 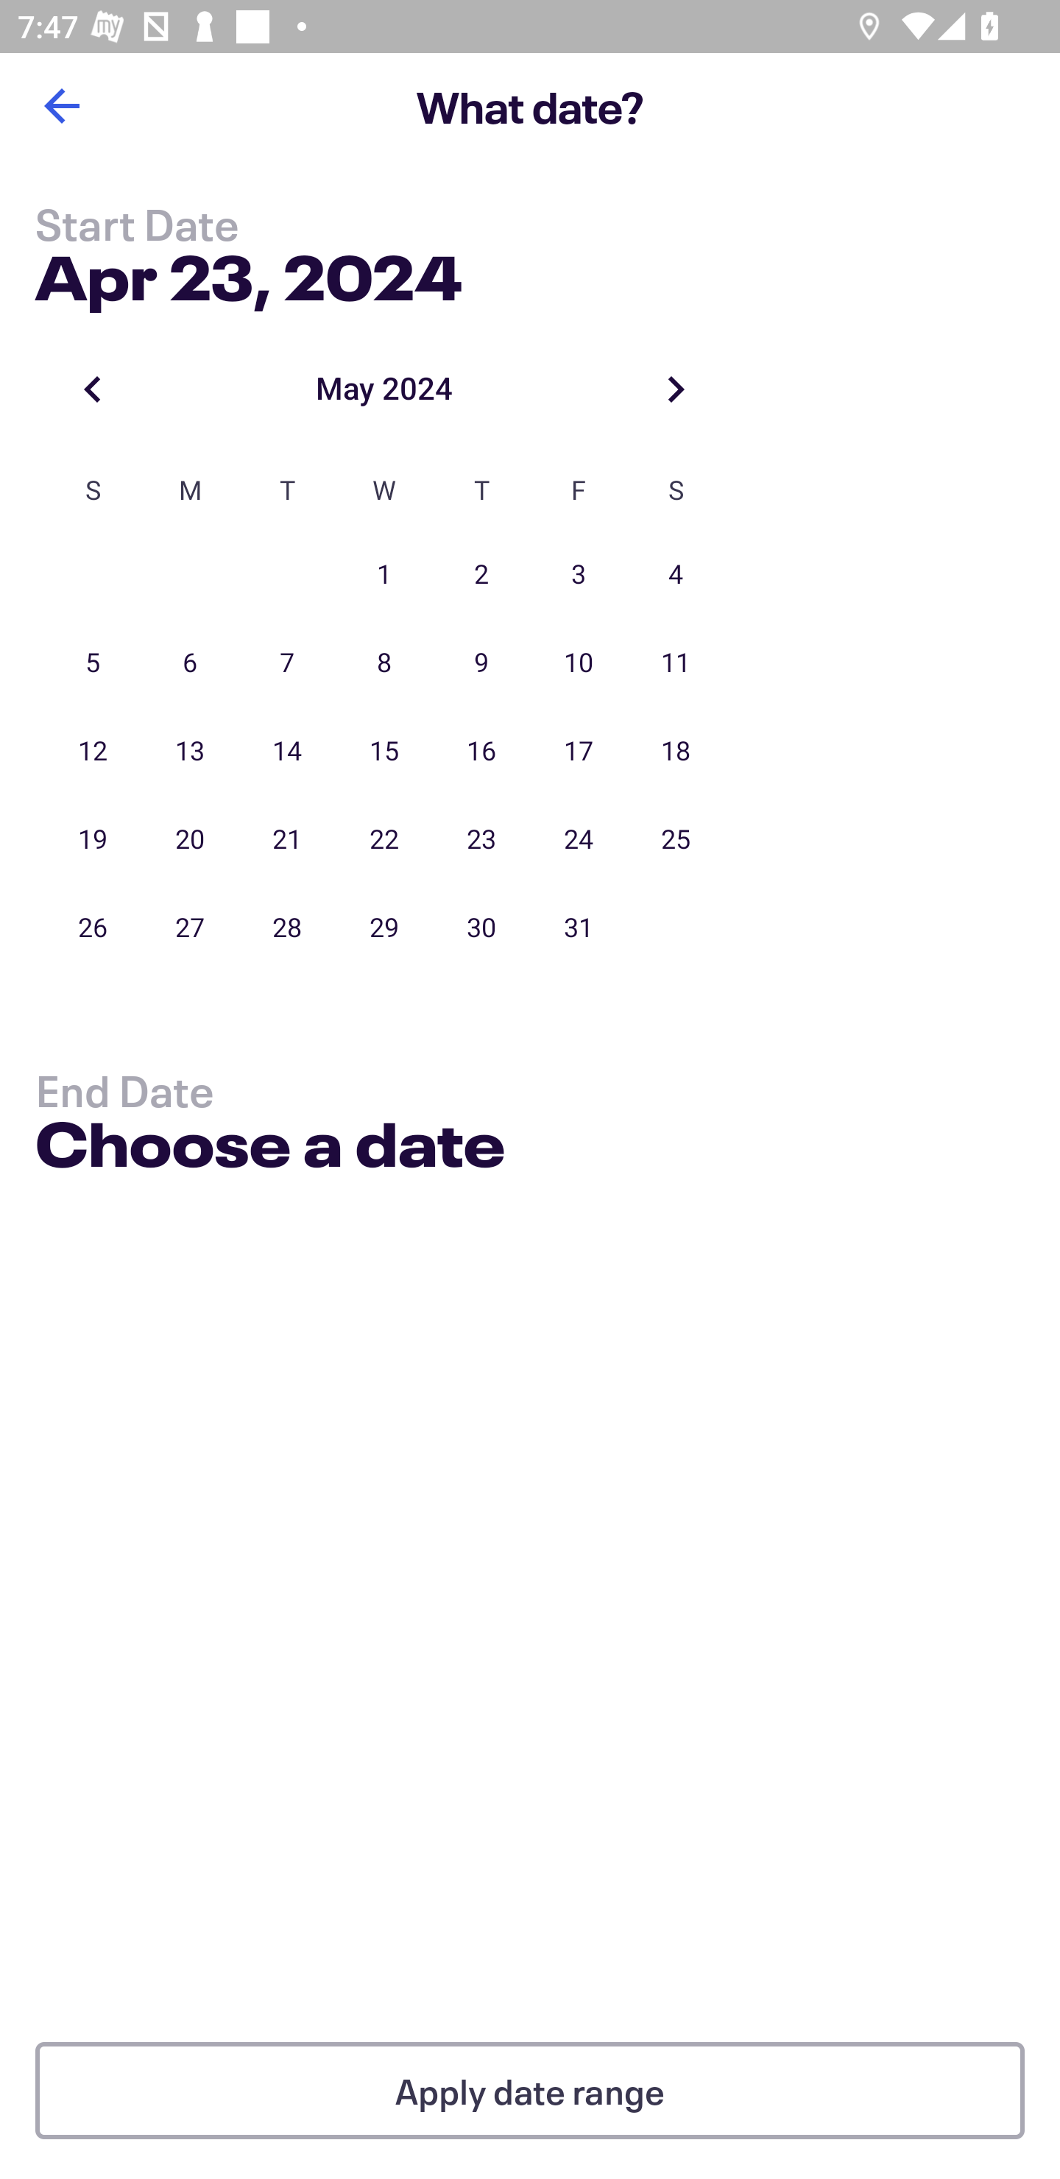 What do you see at coordinates (190, 839) in the screenshot?
I see `20 20 May 2024` at bounding box center [190, 839].